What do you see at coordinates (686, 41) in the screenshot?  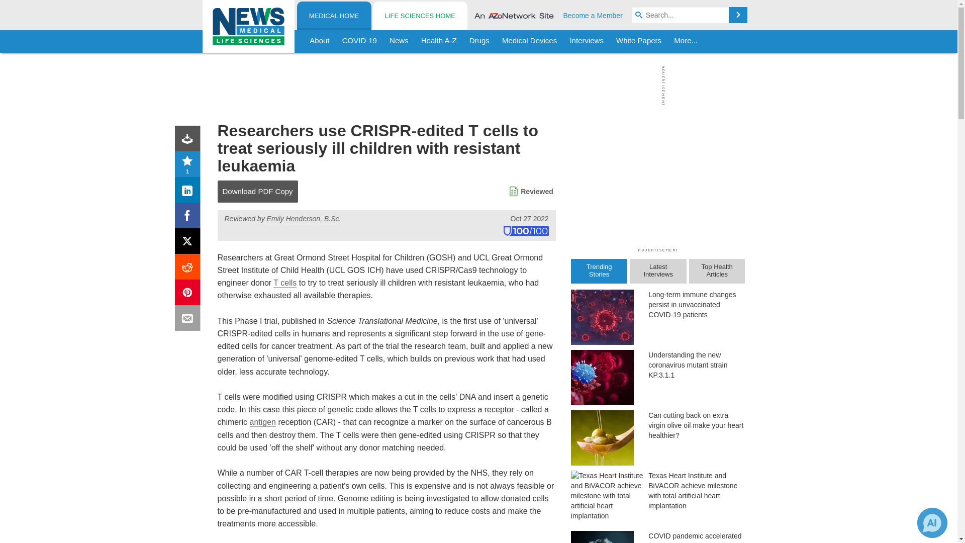 I see `More...` at bounding box center [686, 41].